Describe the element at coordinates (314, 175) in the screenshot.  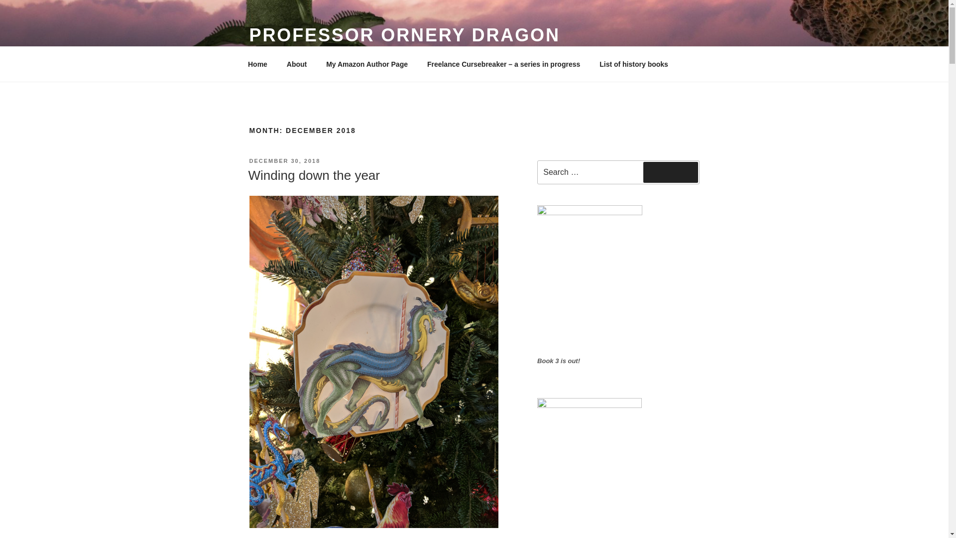
I see `Winding down the year` at that location.